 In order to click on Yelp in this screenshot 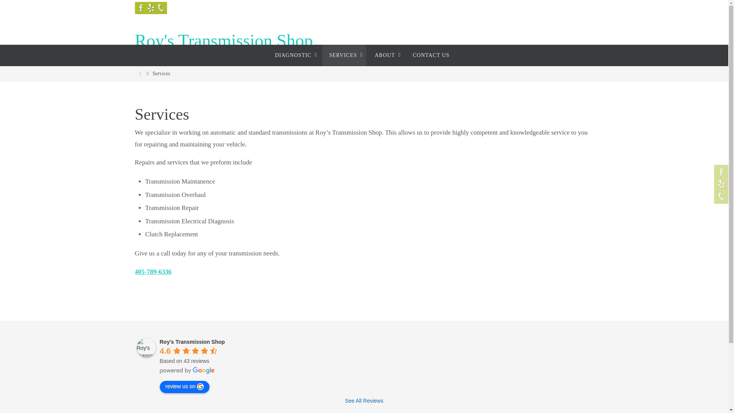, I will do `click(151, 8)`.